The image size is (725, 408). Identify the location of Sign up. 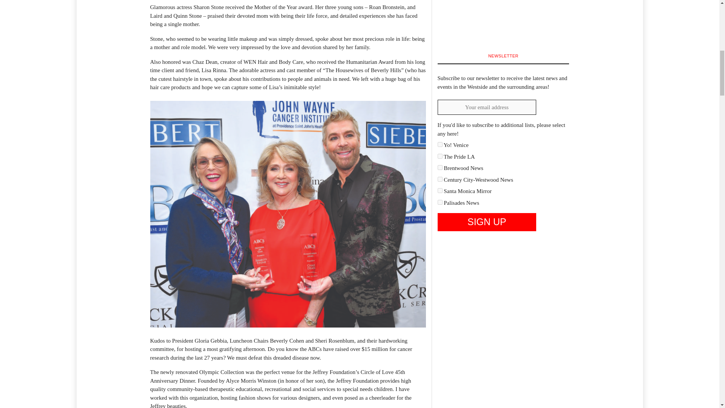
(486, 222).